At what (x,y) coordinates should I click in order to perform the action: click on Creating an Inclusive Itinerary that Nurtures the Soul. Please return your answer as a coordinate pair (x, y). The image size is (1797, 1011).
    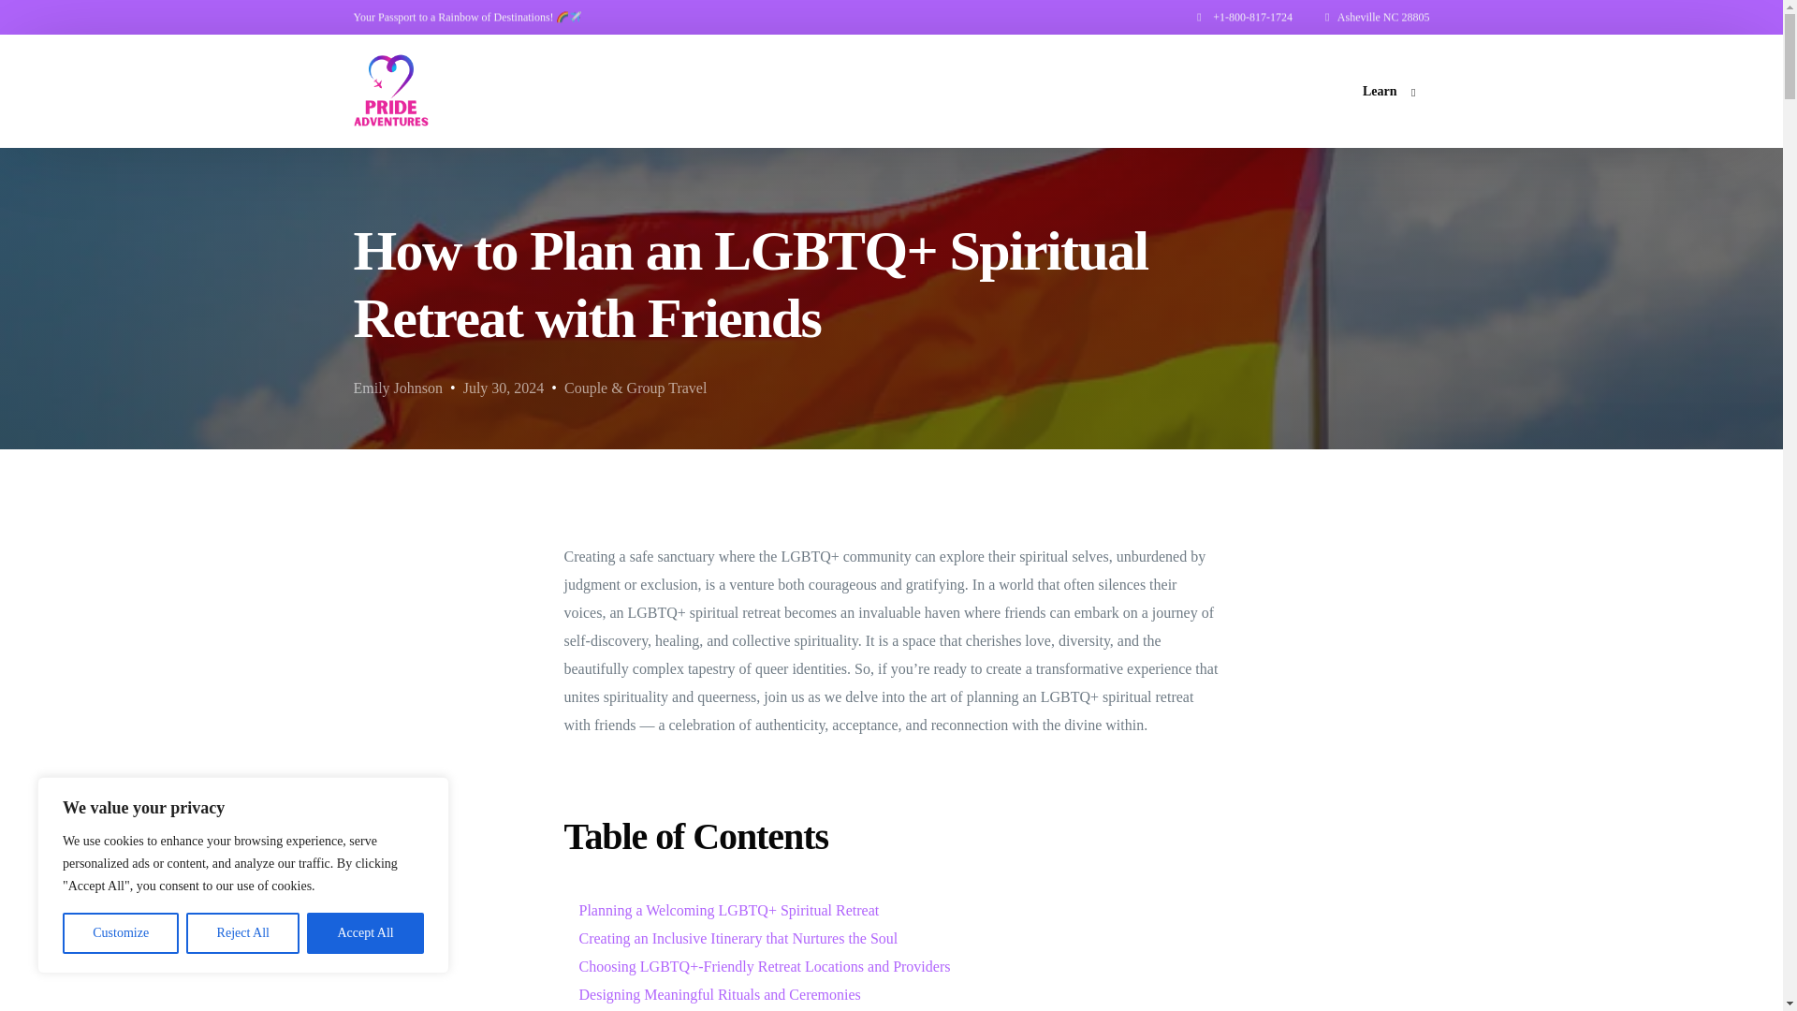
    Looking at the image, I should click on (738, 938).